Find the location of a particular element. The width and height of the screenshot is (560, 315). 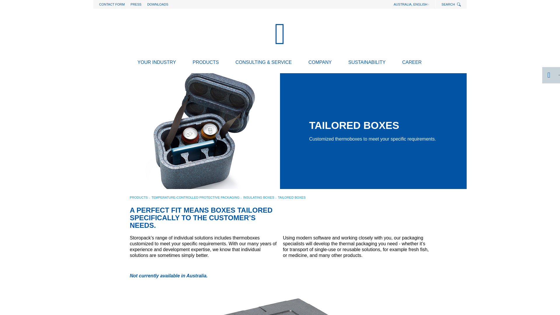

Switch Search is located at coordinates (459, 5).